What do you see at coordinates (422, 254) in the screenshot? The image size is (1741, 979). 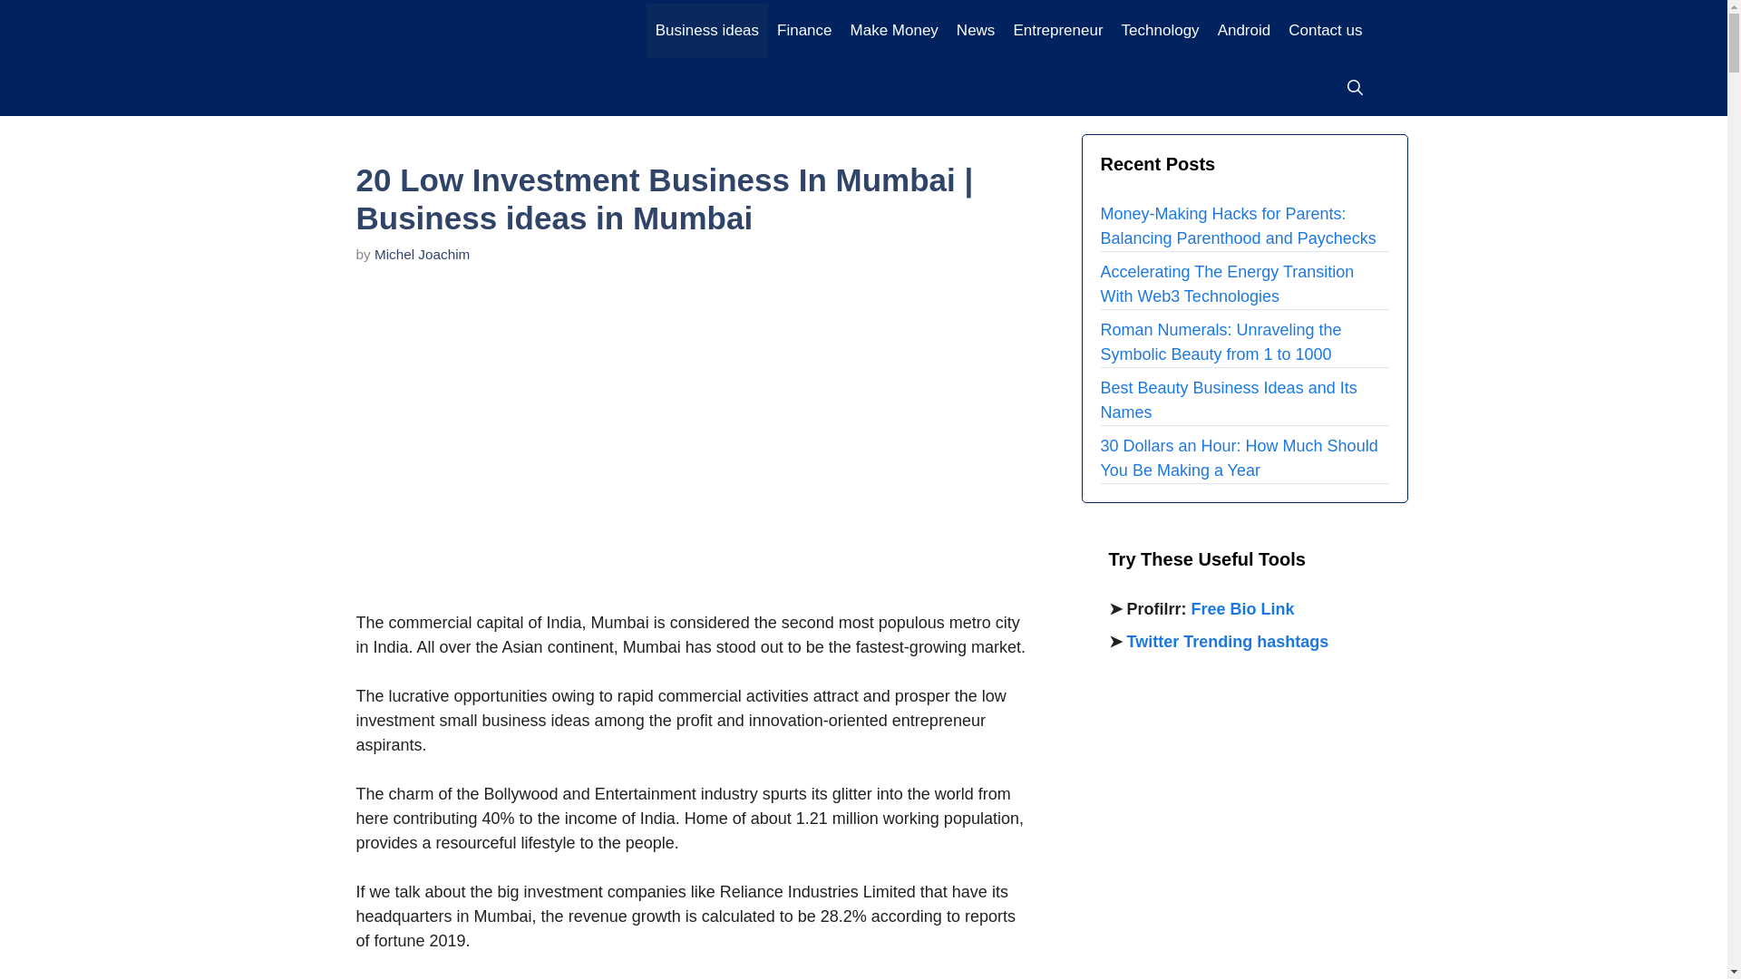 I see `View all posts by Michel Joachim` at bounding box center [422, 254].